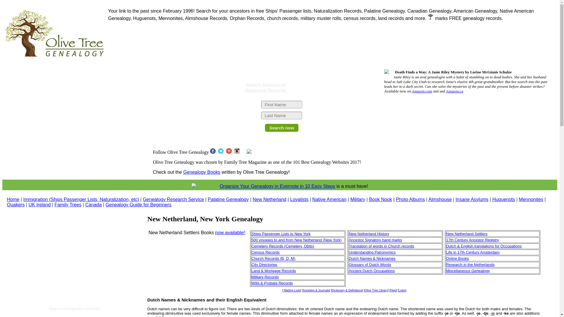 Image resolution: width=564 pixels, height=317 pixels. Describe the element at coordinates (358, 199) in the screenshot. I see `Military` at that location.